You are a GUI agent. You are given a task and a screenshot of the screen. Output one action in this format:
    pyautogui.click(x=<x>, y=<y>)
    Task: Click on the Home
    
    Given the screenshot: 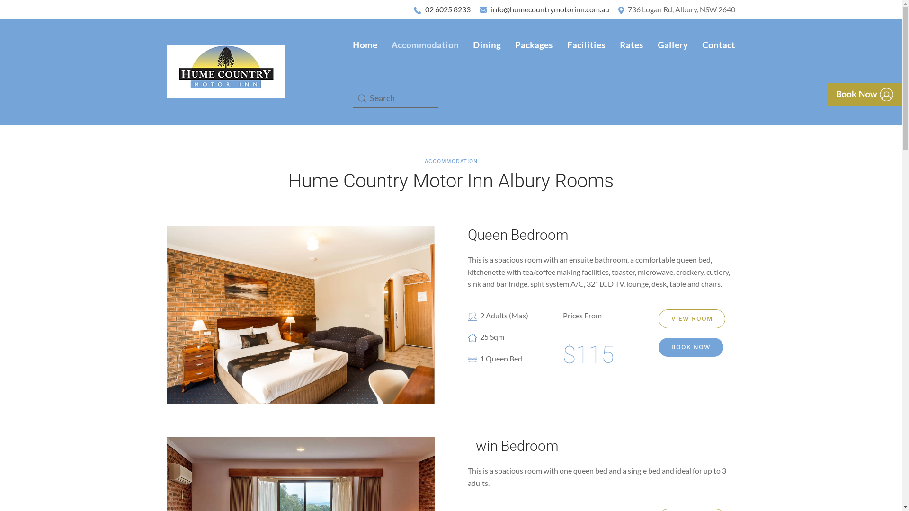 What is the action you would take?
    pyautogui.click(x=365, y=45)
    